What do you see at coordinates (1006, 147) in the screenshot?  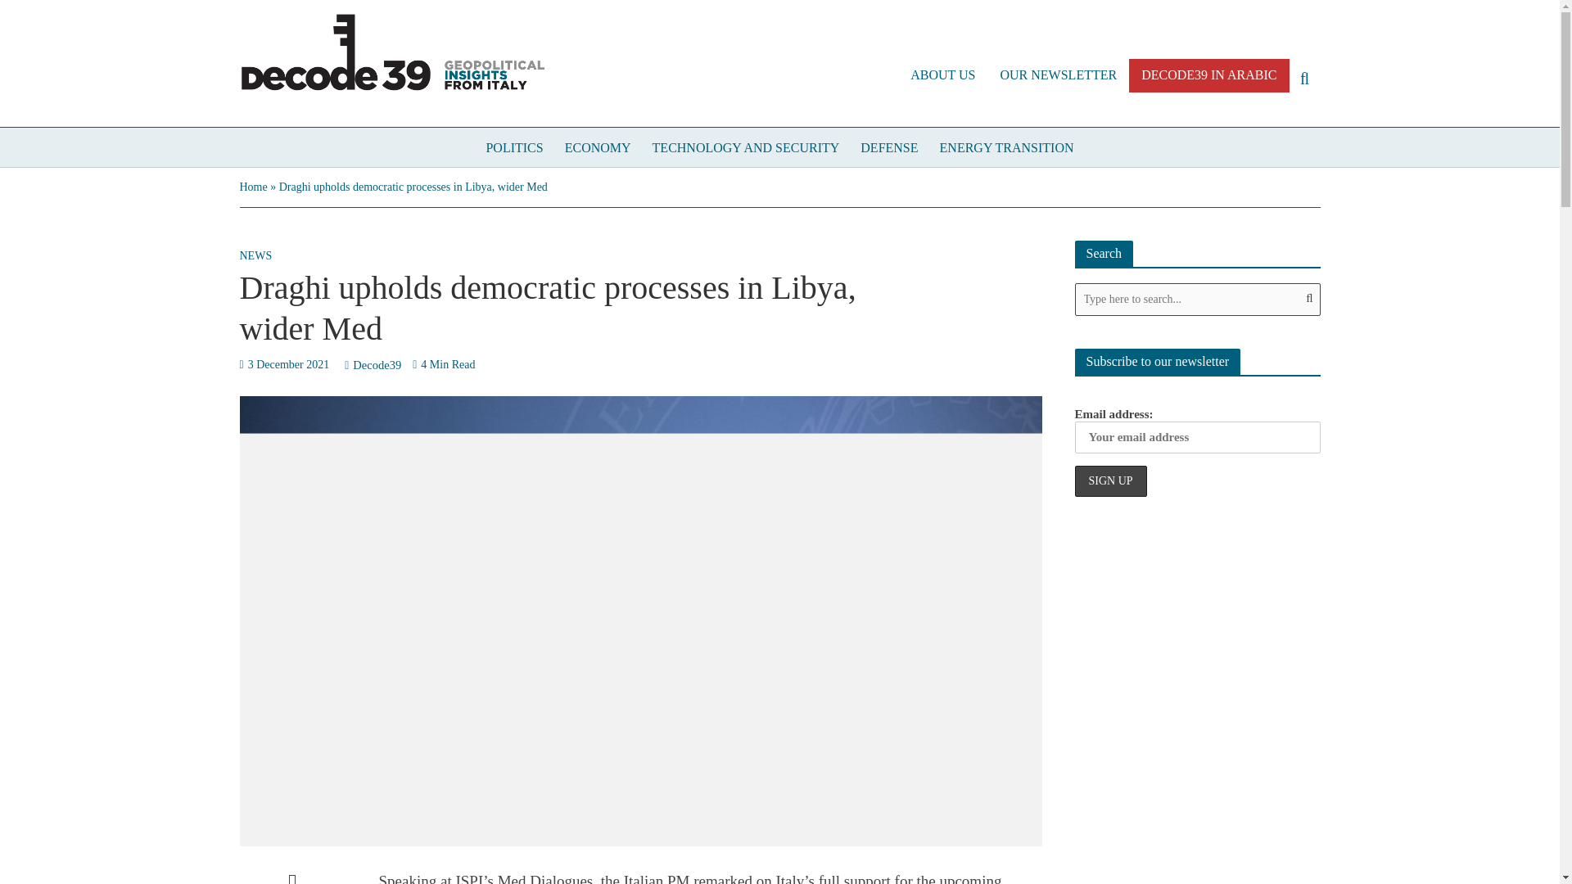 I see `ENERGY TRANSITION` at bounding box center [1006, 147].